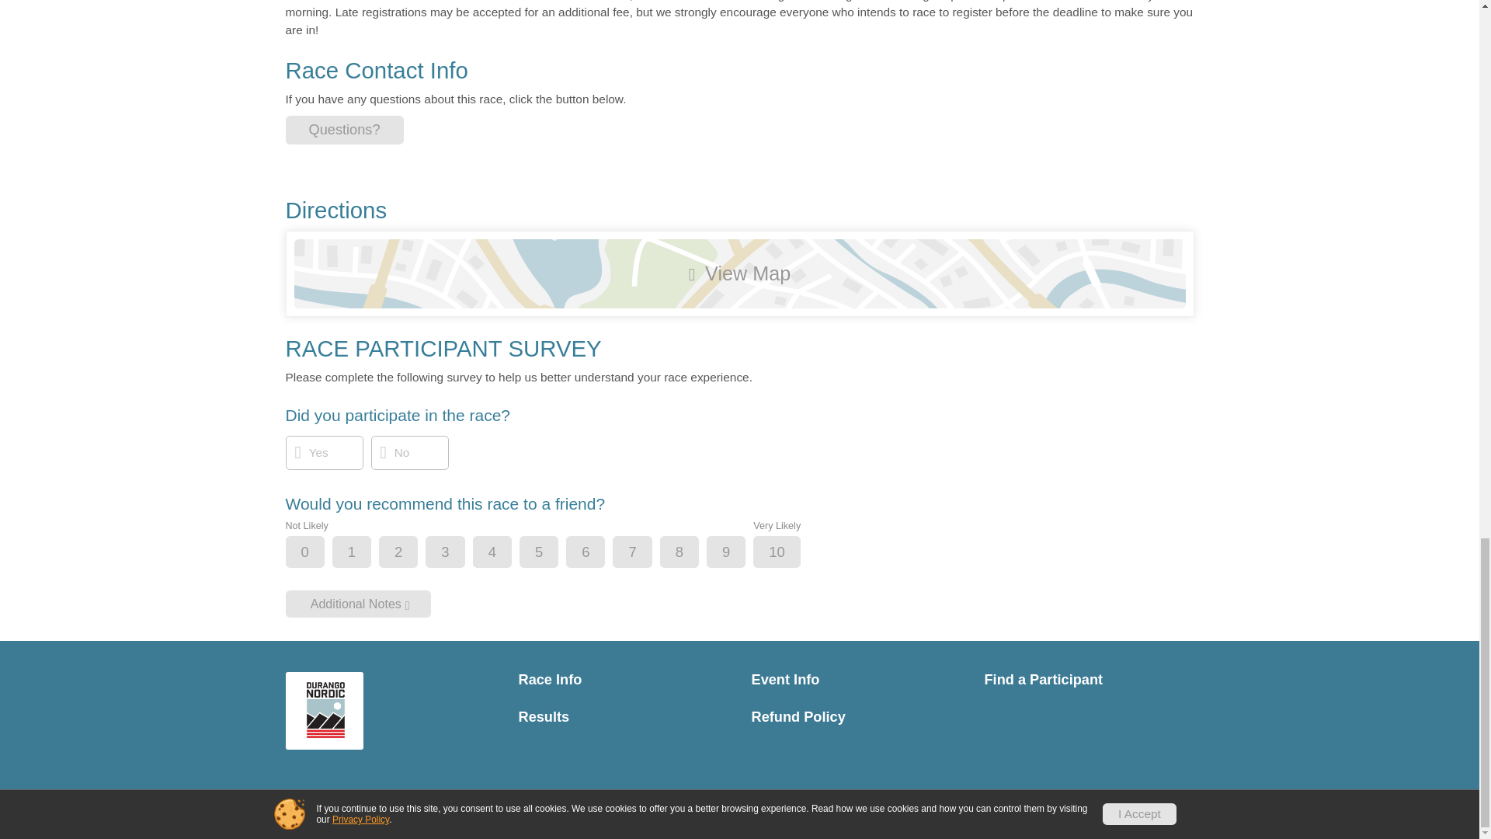  What do you see at coordinates (412, 553) in the screenshot?
I see `2` at bounding box center [412, 553].